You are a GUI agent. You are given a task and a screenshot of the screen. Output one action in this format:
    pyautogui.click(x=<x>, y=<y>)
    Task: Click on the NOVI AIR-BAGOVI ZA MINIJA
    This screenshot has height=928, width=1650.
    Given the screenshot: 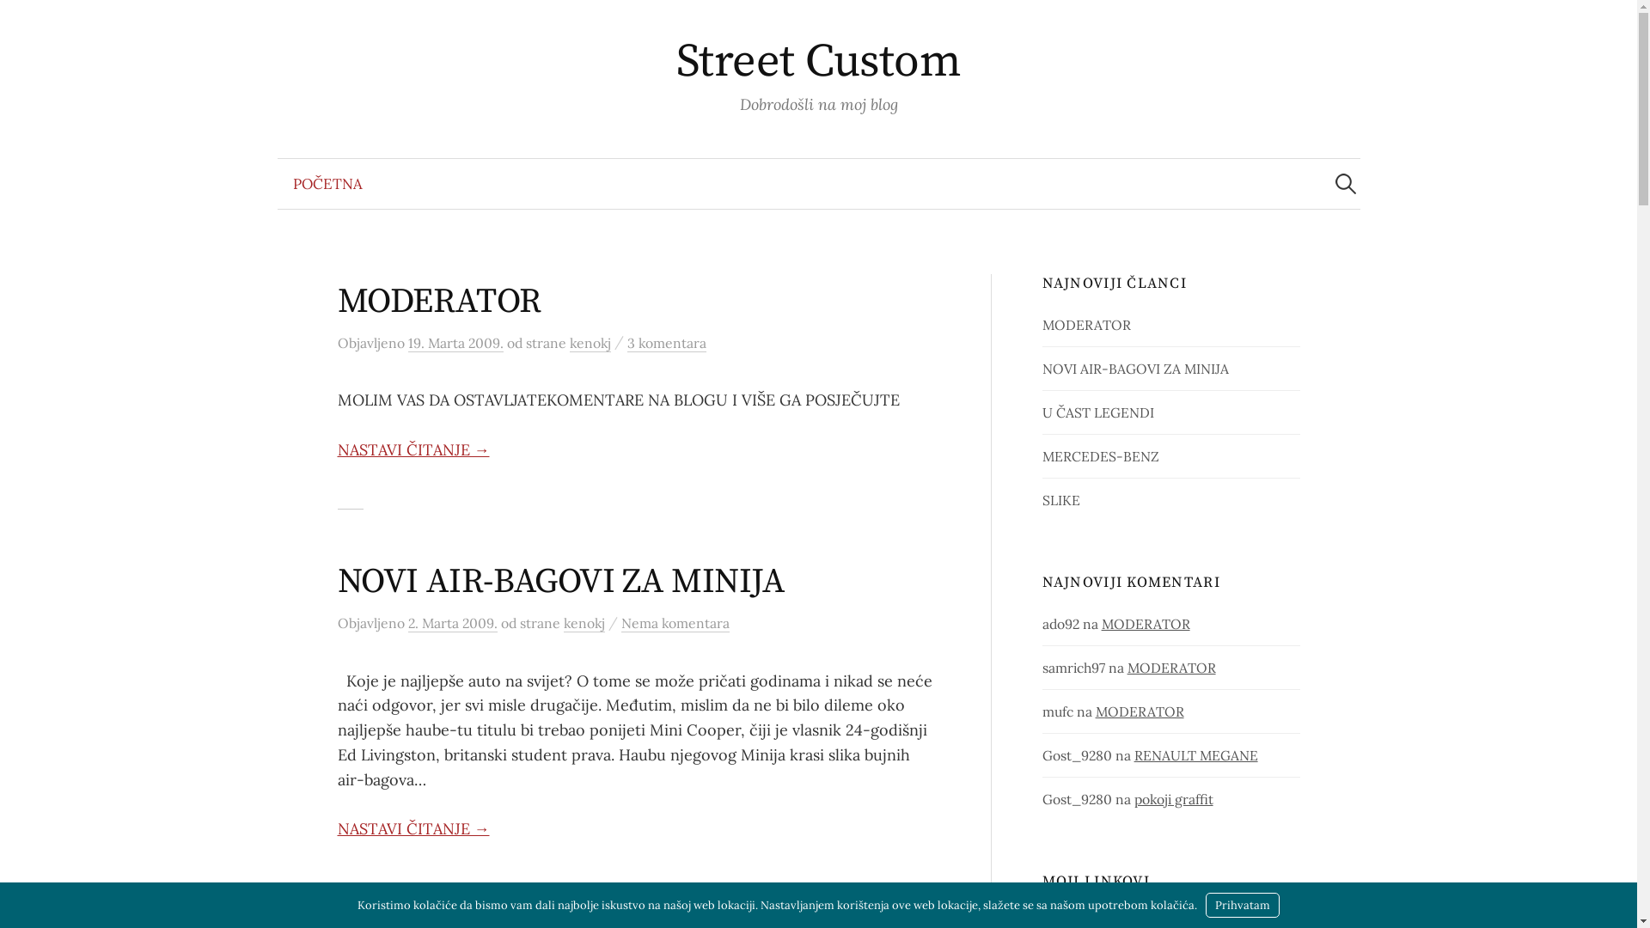 What is the action you would take?
    pyautogui.click(x=560, y=582)
    